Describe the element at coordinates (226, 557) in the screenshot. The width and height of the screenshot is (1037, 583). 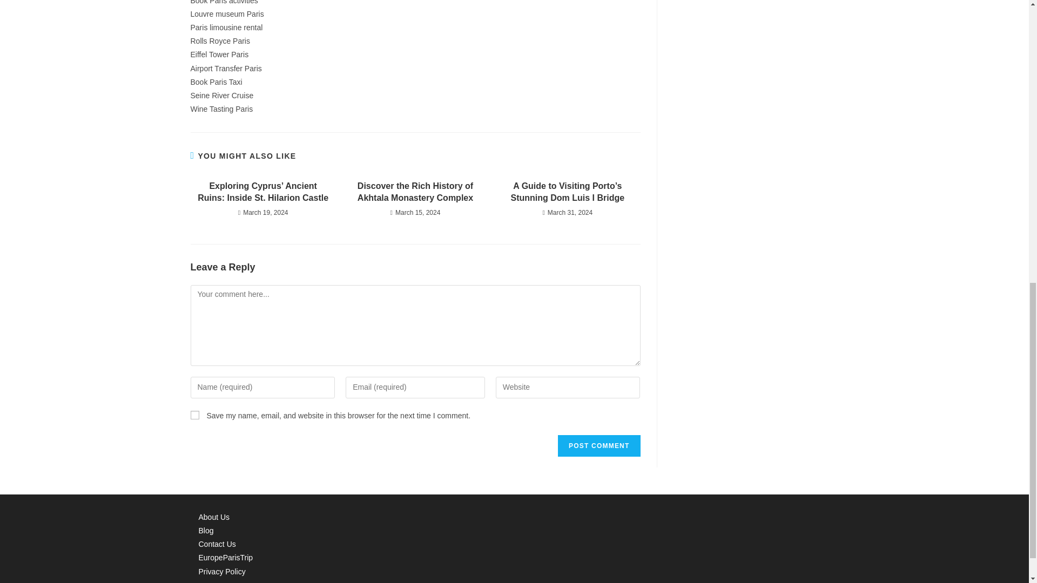
I see `EuropeParisTrip` at that location.